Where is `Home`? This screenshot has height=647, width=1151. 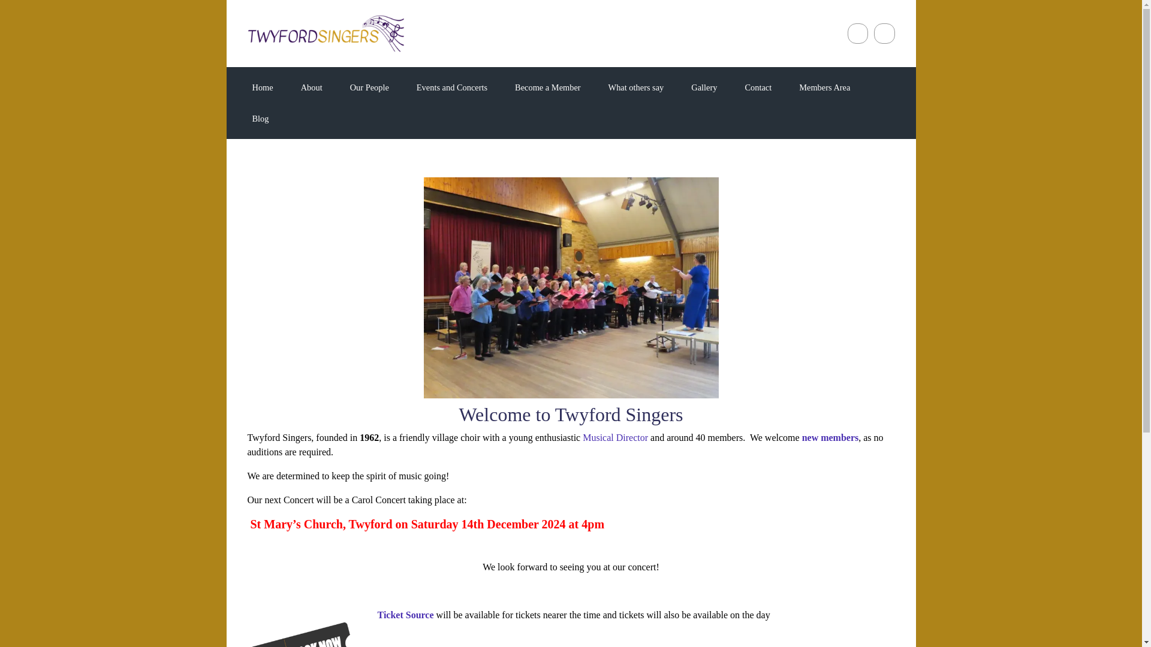 Home is located at coordinates (262, 87).